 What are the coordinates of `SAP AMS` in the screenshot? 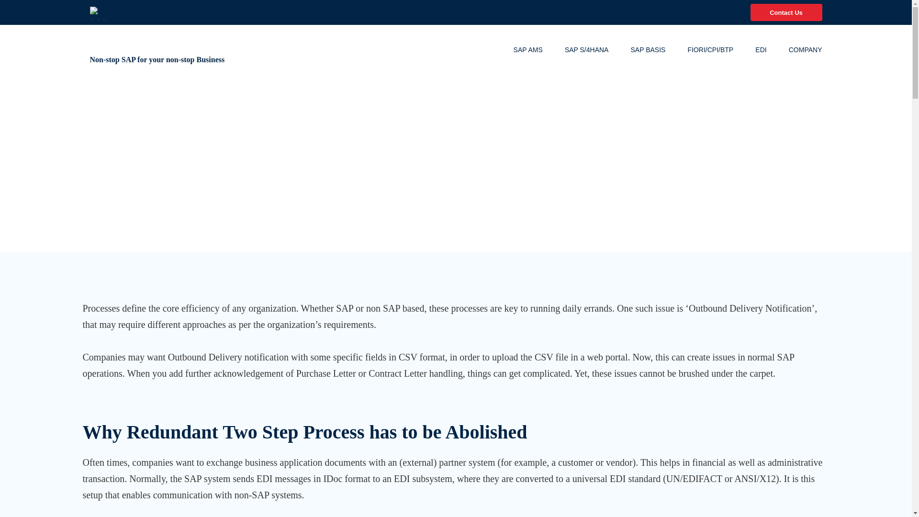 It's located at (539, 50).